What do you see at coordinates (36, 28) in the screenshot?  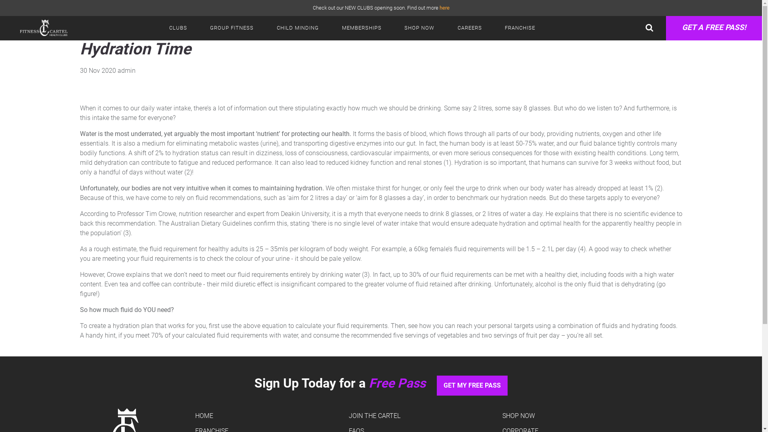 I see `Fitness Cartel Home Page` at bounding box center [36, 28].